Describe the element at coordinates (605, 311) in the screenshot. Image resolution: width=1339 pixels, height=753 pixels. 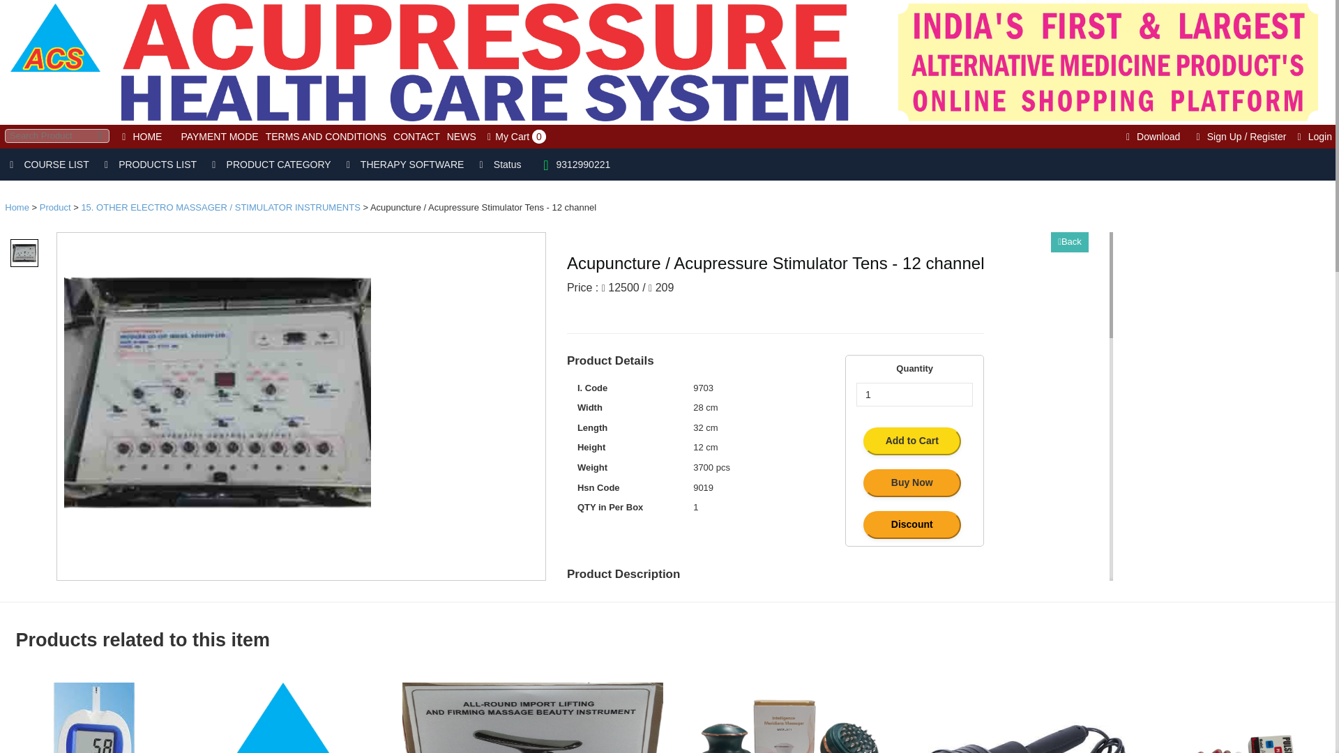
I see `0 out of 5` at that location.